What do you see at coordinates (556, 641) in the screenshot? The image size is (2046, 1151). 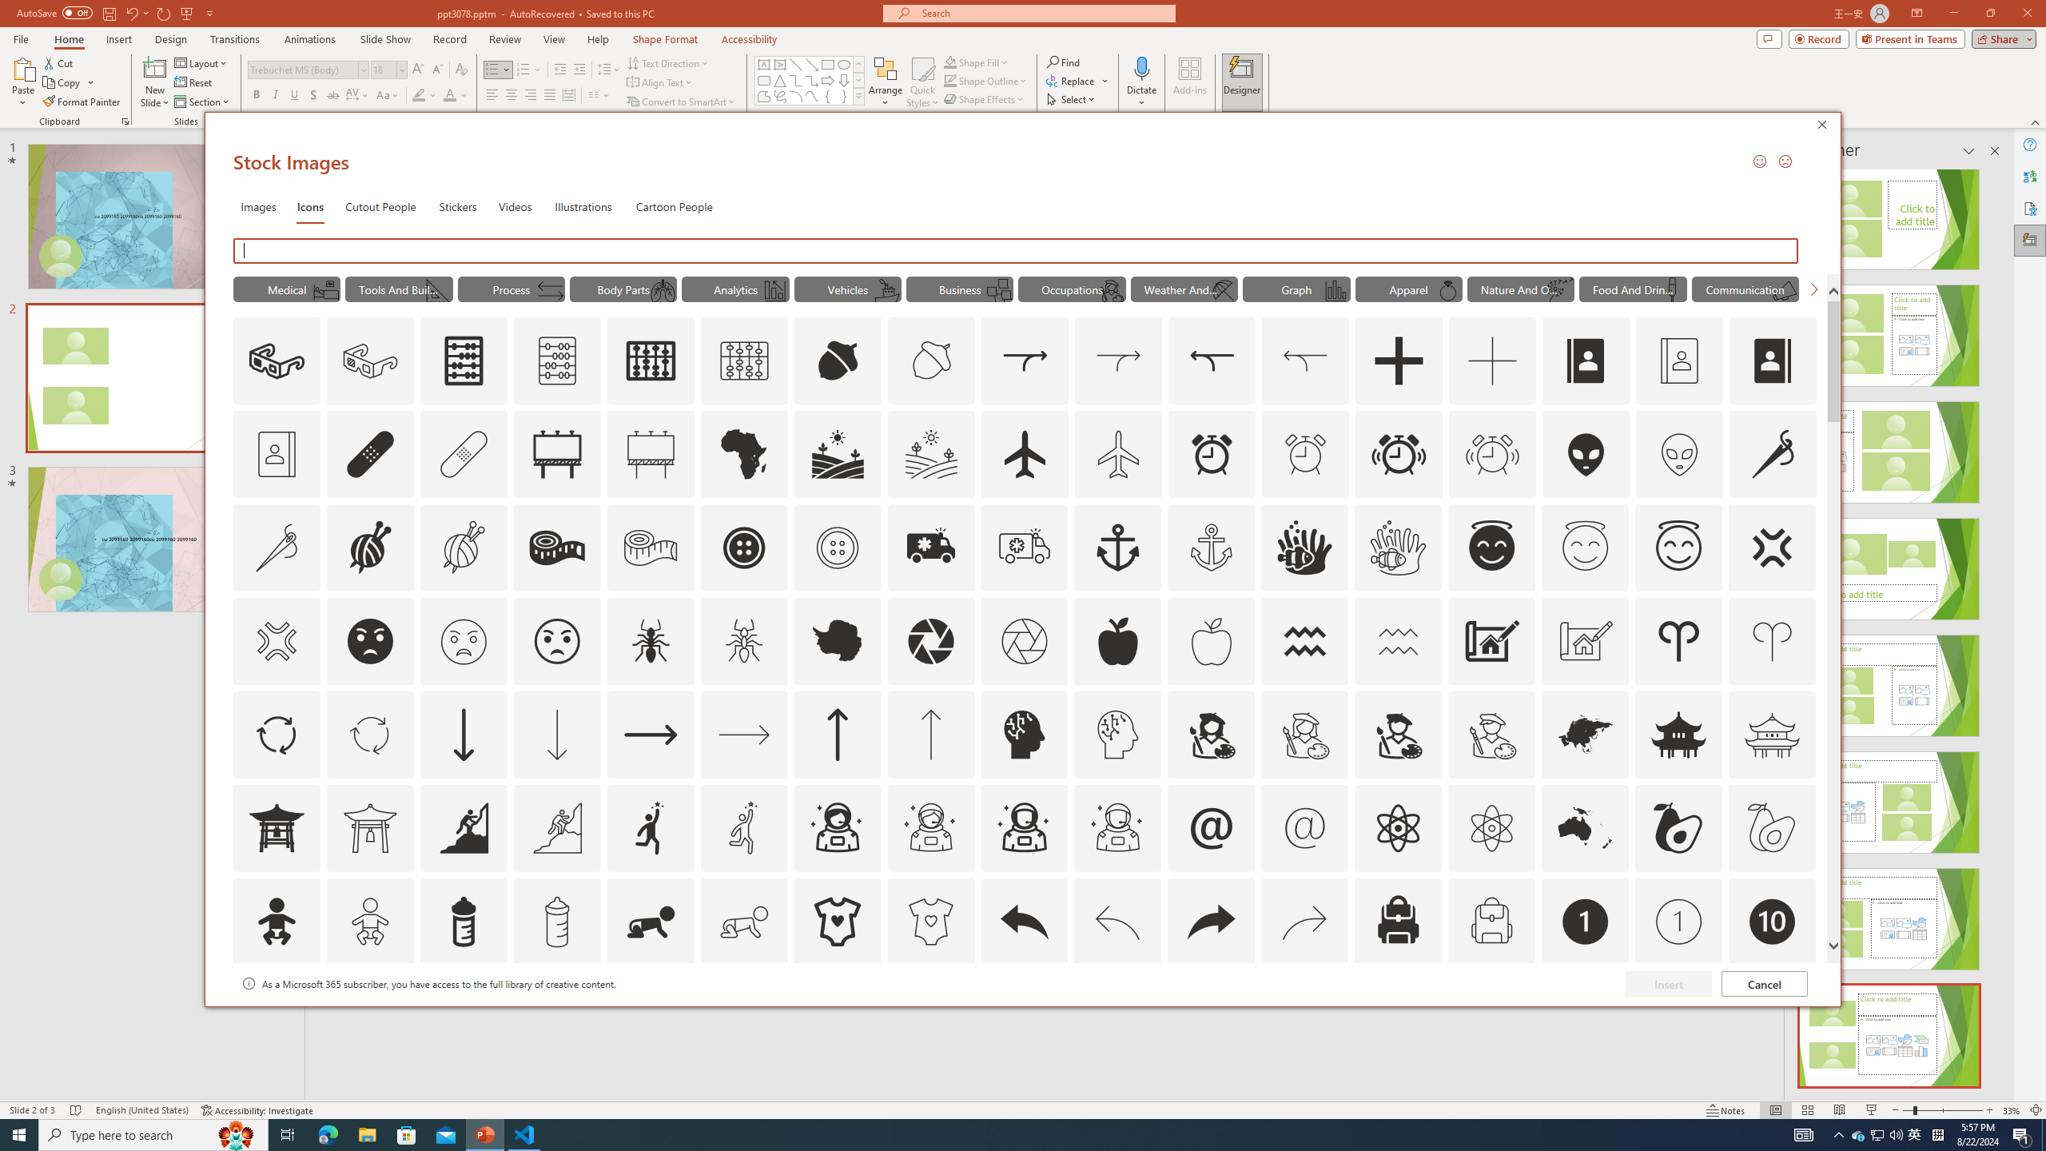 I see `AutomationID: Icons_AngryFace_Outline` at bounding box center [556, 641].